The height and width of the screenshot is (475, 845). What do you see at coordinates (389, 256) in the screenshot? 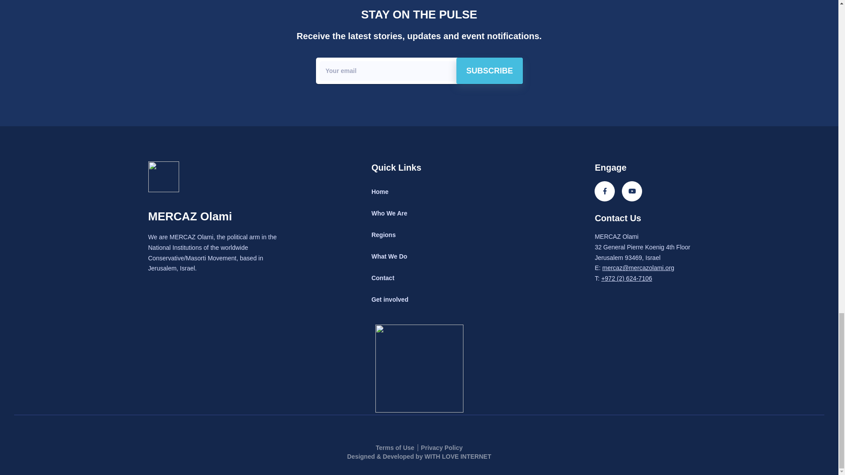
I see `What We Do` at bounding box center [389, 256].